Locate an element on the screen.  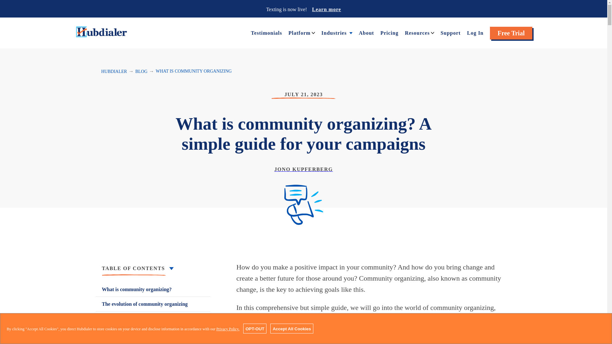
Support is located at coordinates (451, 32).